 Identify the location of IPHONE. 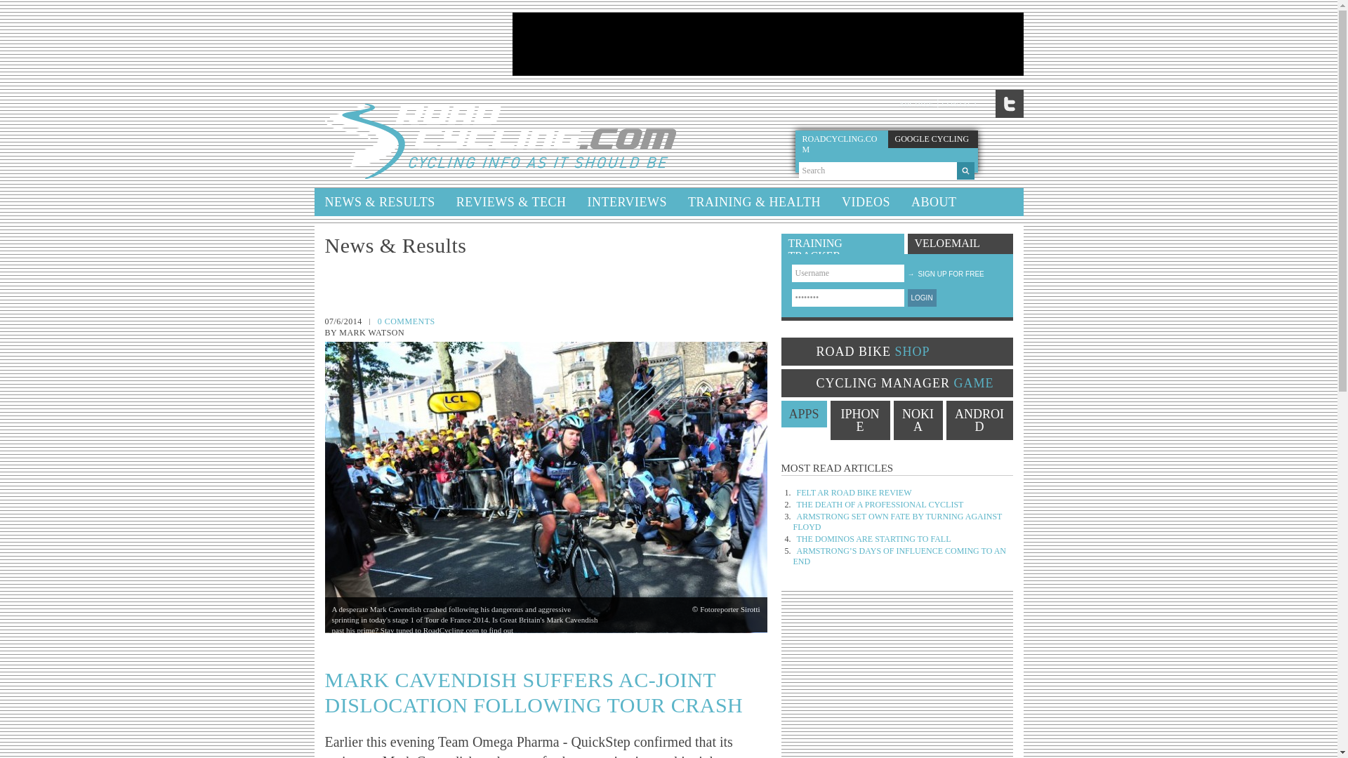
(859, 420).